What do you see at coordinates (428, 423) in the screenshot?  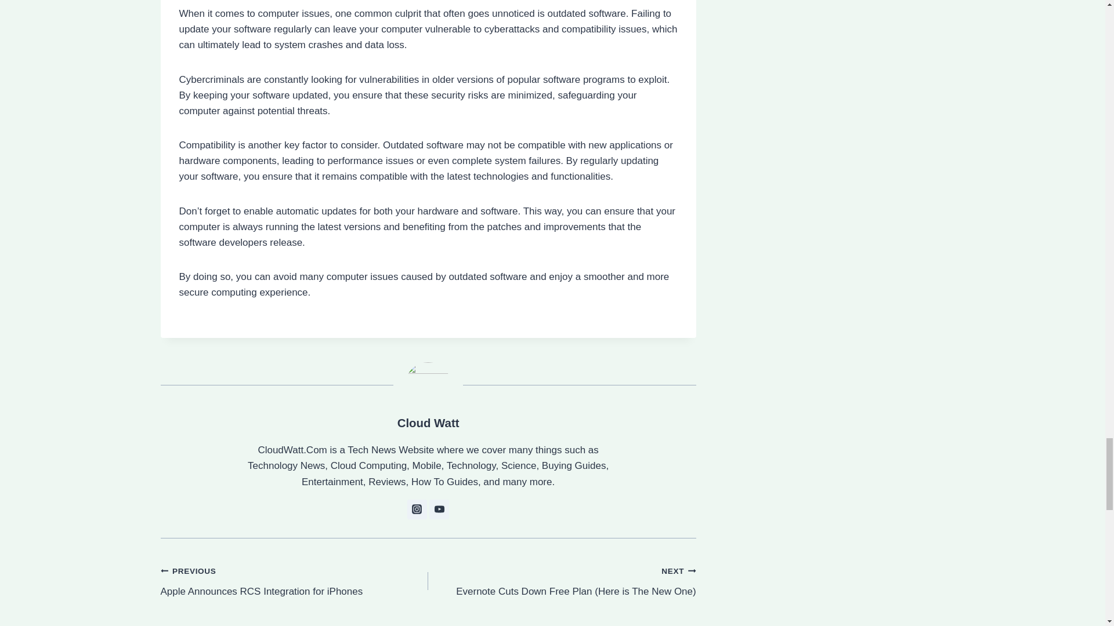 I see `Follow Cloud Watt on Instagram` at bounding box center [428, 423].